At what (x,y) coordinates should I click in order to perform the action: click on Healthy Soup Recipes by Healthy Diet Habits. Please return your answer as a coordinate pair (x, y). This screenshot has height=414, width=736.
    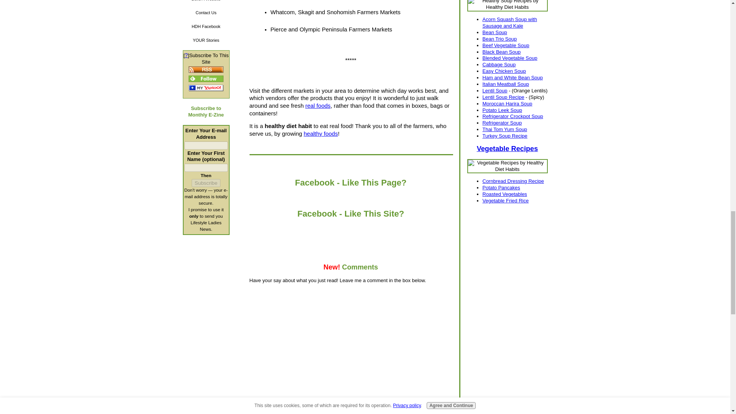
    Looking at the image, I should click on (507, 6).